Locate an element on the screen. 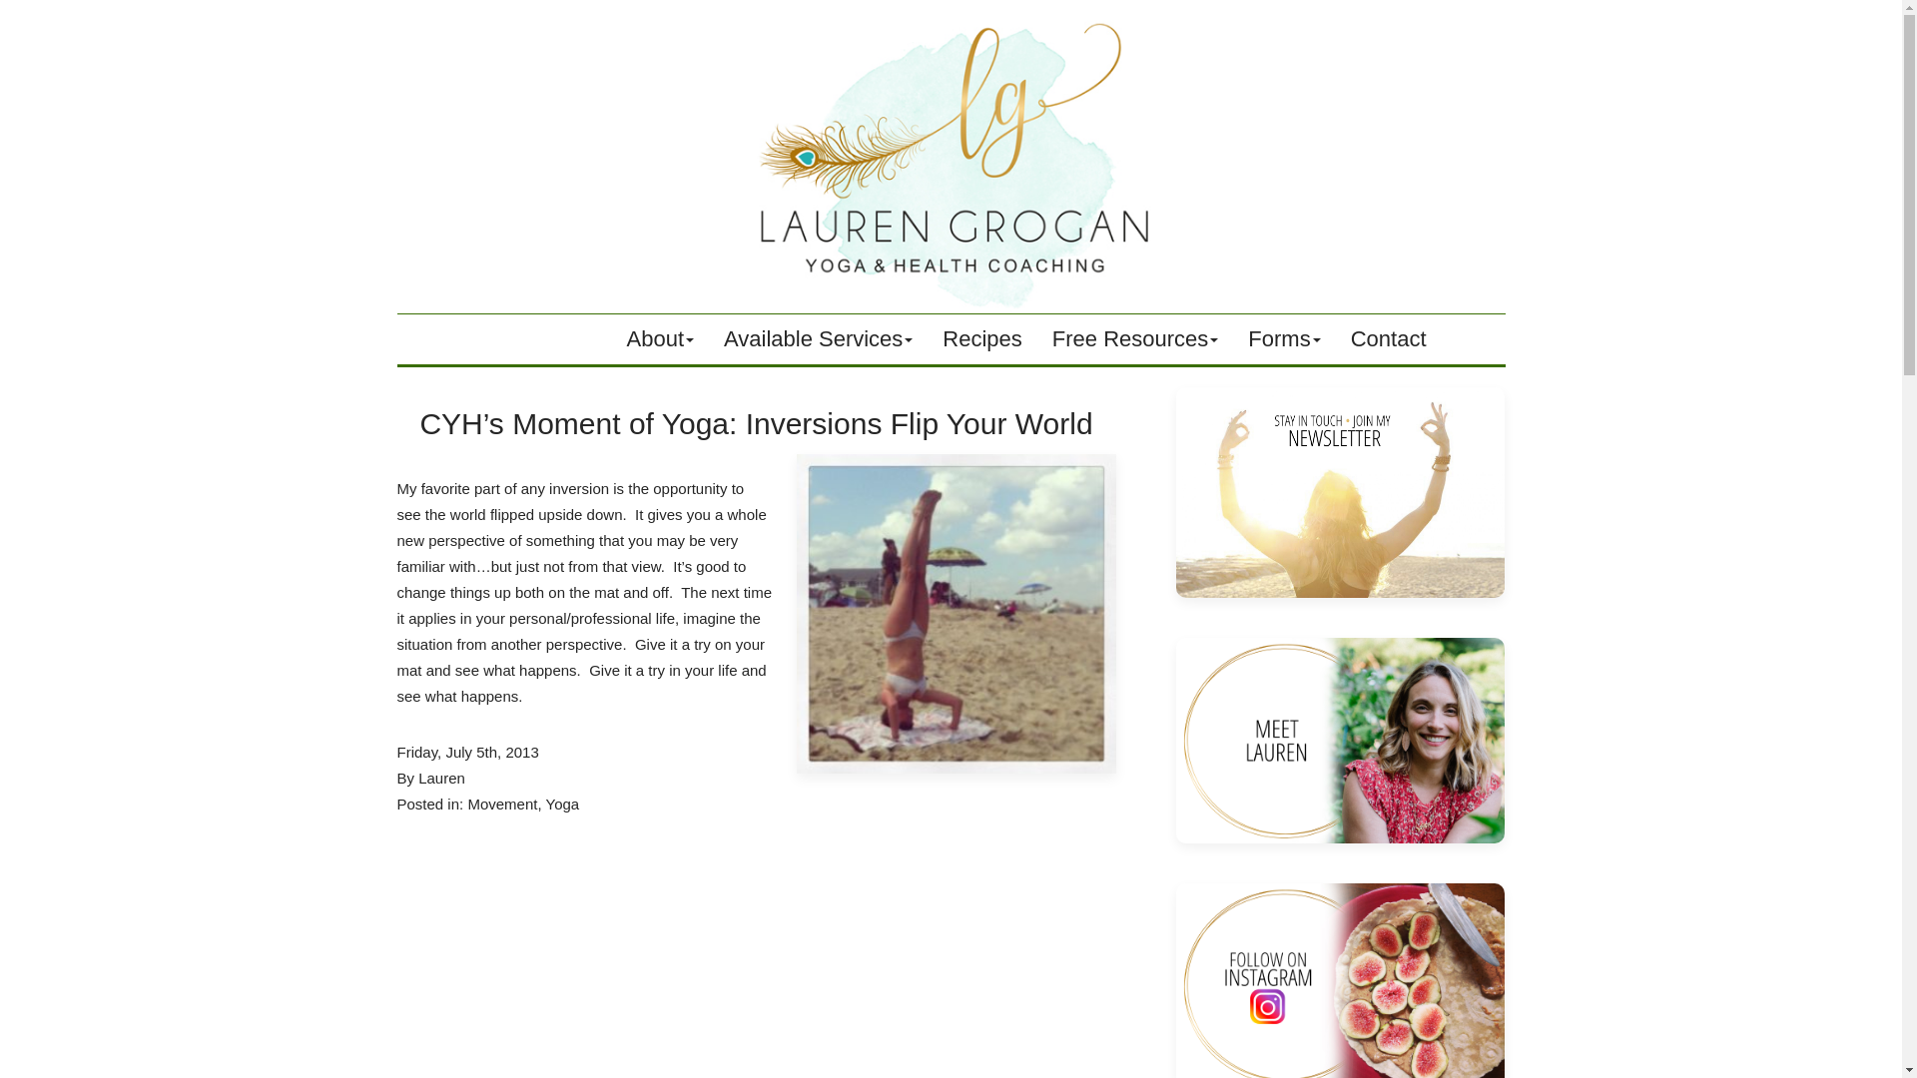 The height and width of the screenshot is (1078, 1917). Contact is located at coordinates (1388, 339).